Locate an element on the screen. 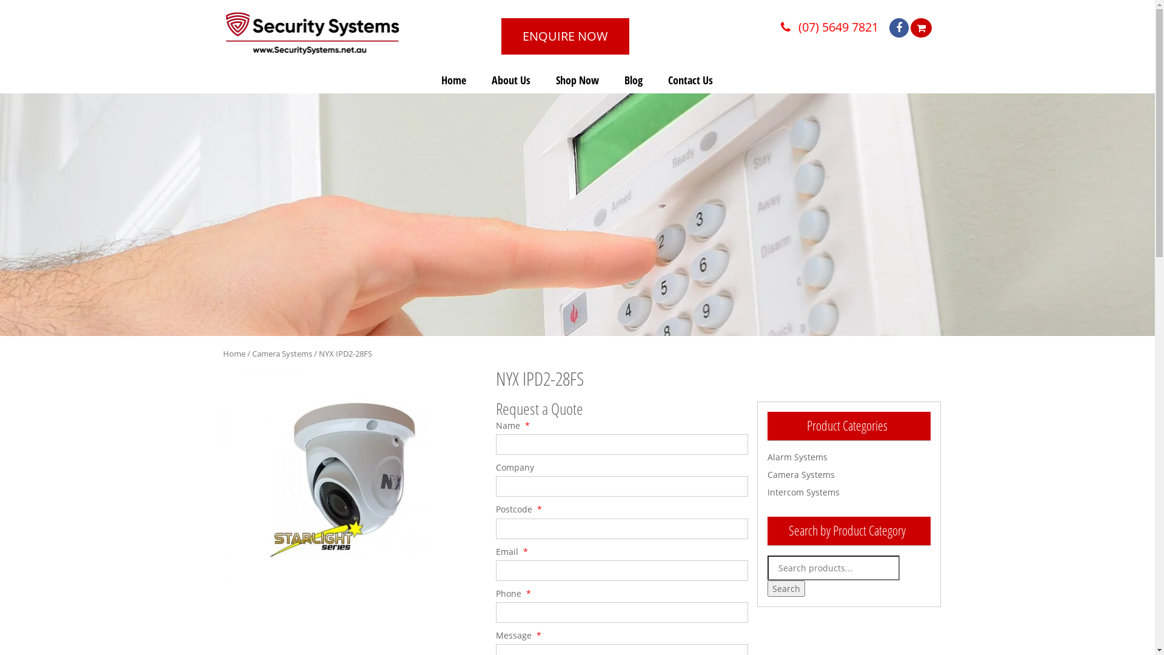  About Us is located at coordinates (511, 80).